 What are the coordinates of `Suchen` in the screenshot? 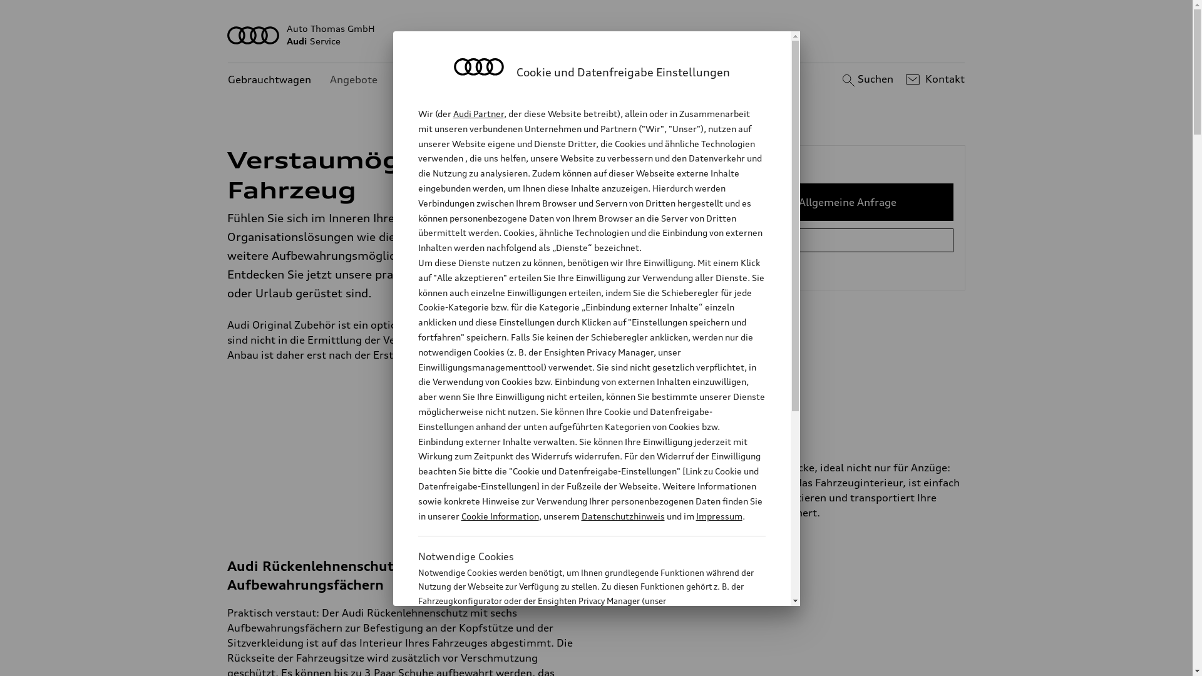 It's located at (866, 79).